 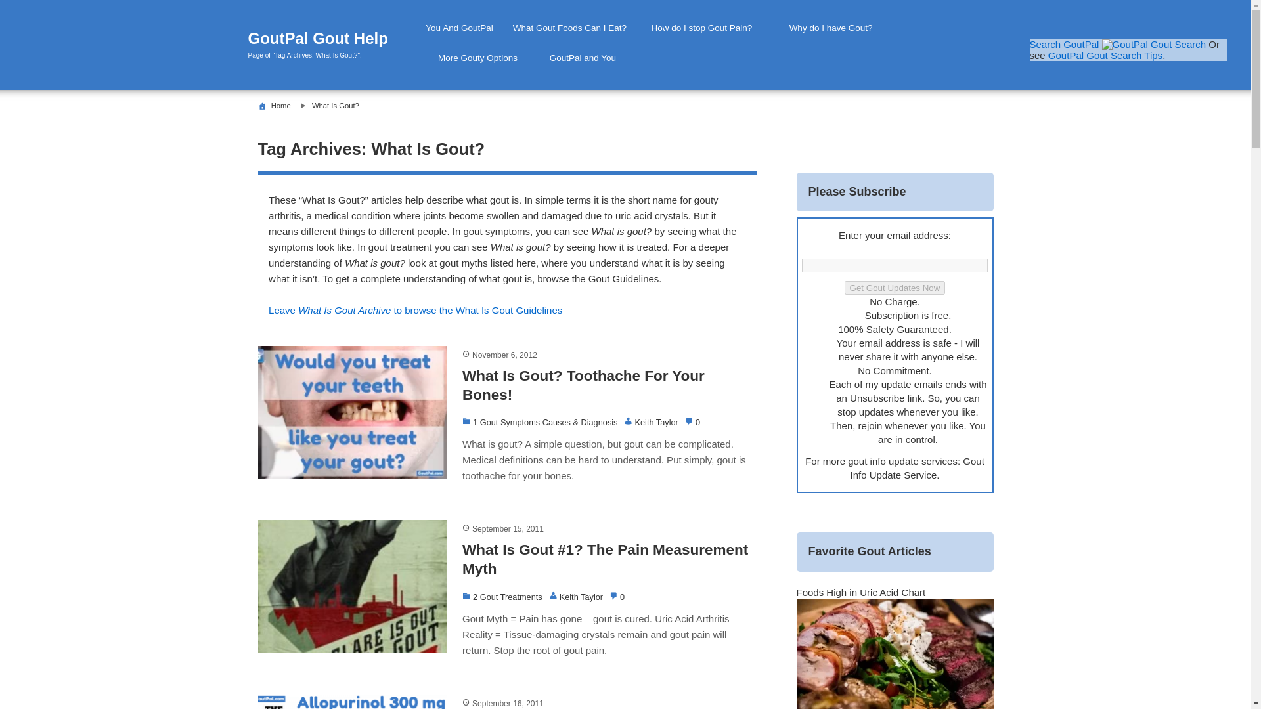 What do you see at coordinates (895, 288) in the screenshot?
I see `Get Gout Updates Now` at bounding box center [895, 288].